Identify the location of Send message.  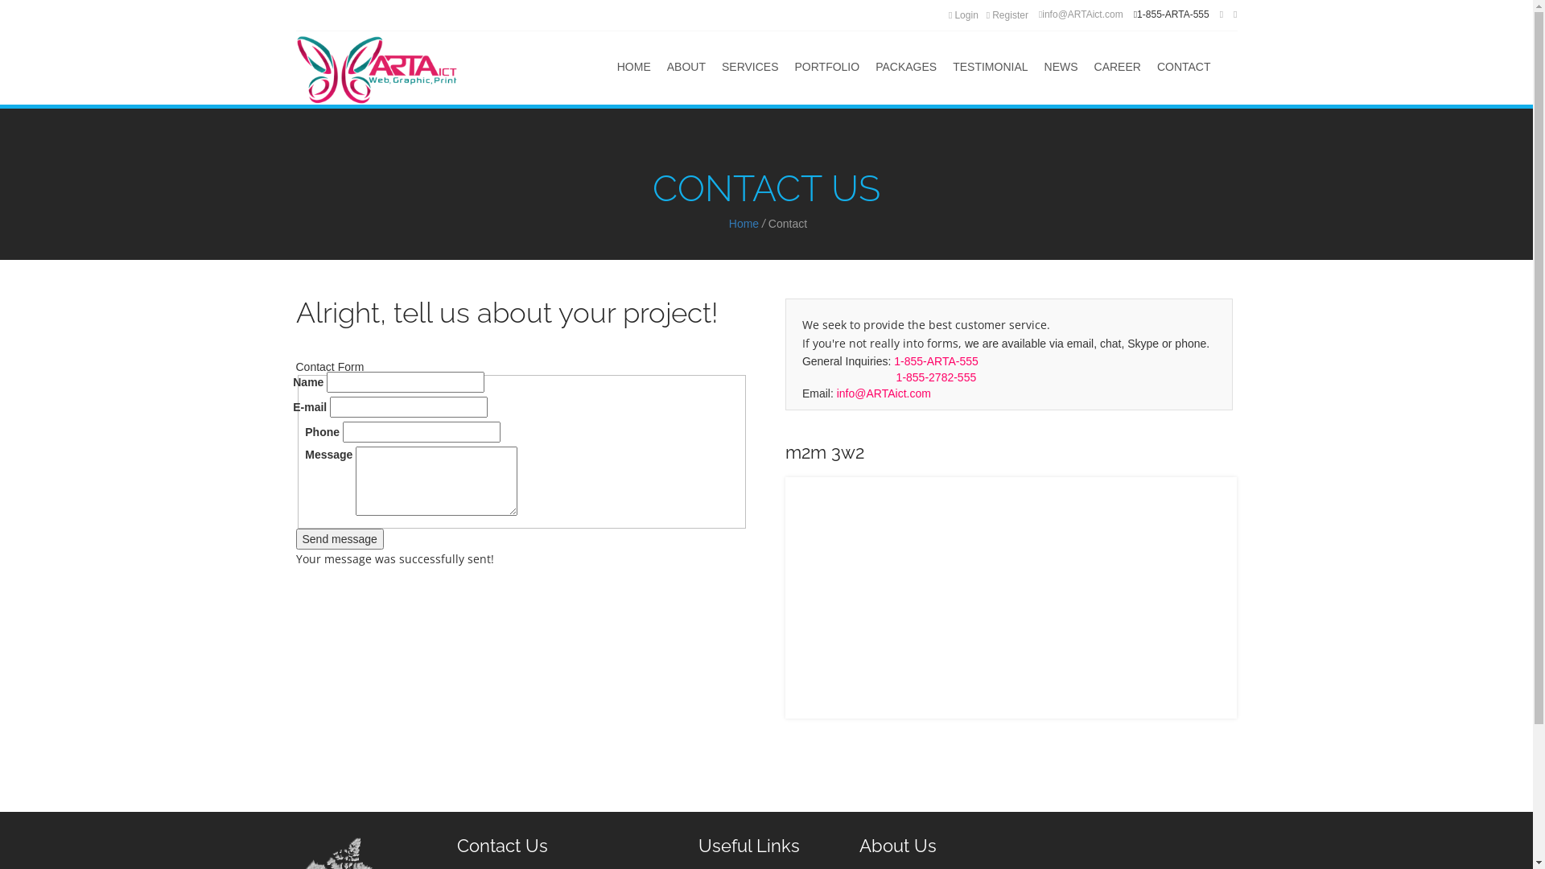
(340, 539).